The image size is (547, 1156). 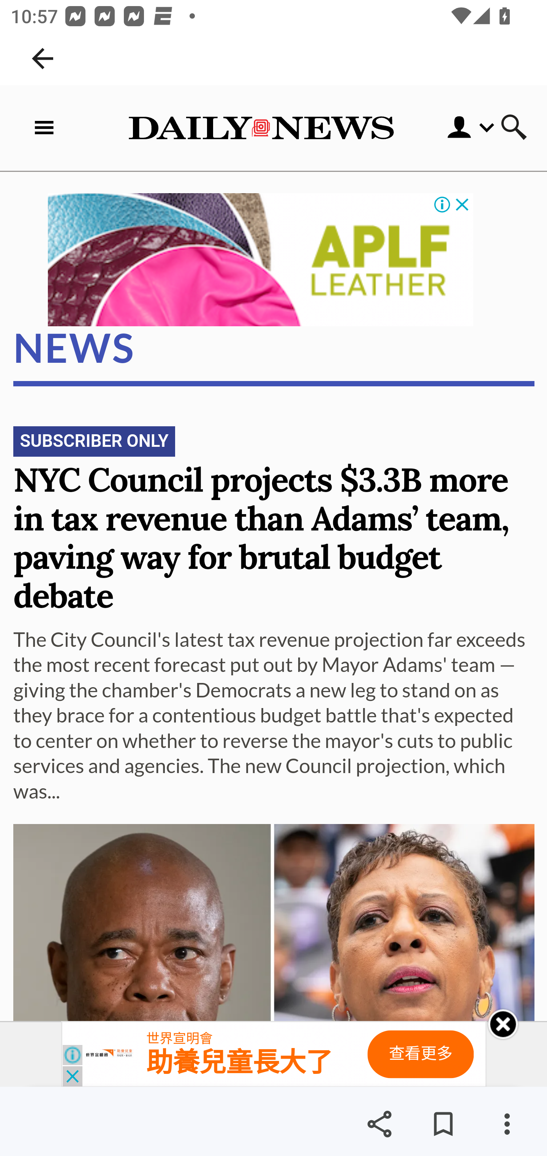 I want to click on More options, so click(x=507, y=1124).